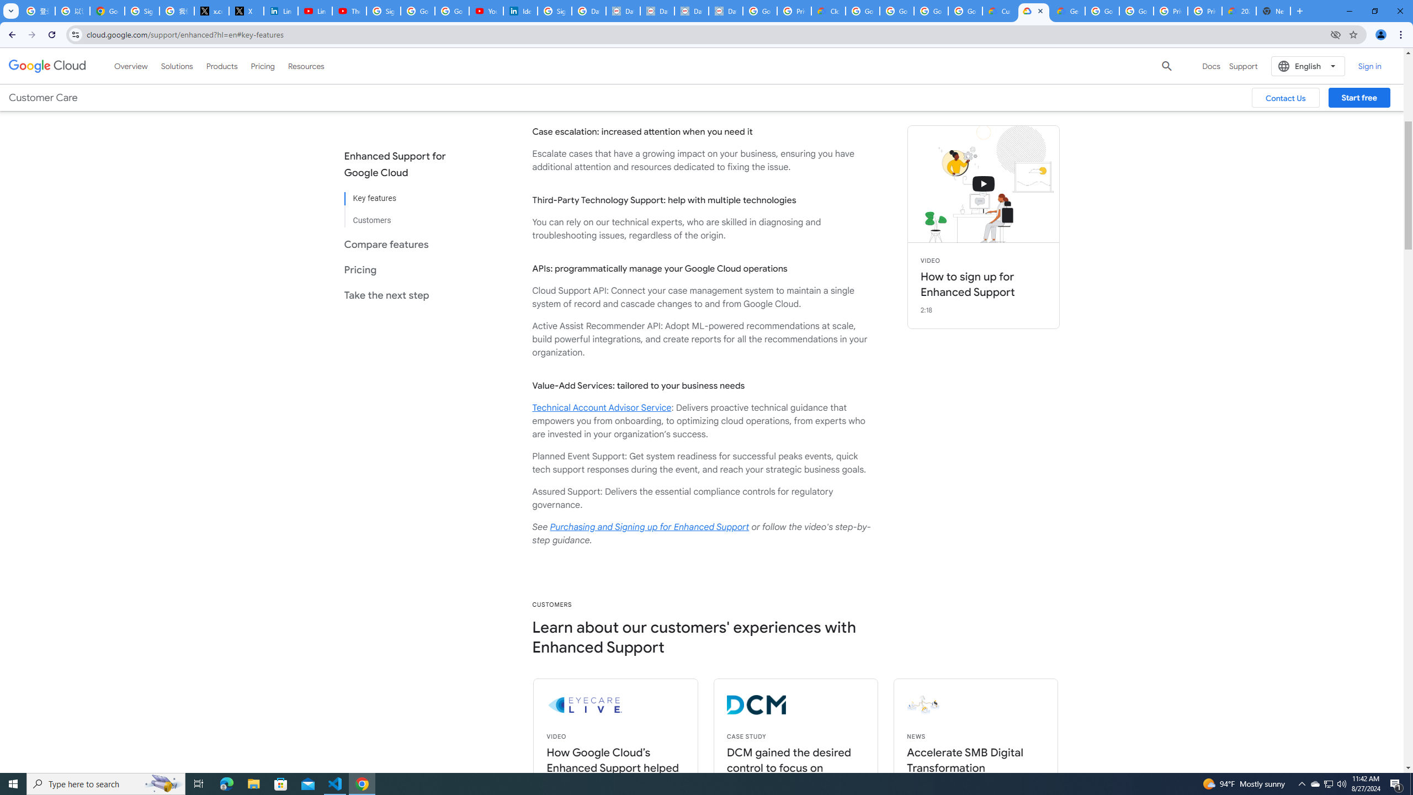 The width and height of the screenshot is (1413, 795). I want to click on LinkedIn Privacy Policy, so click(280, 11).